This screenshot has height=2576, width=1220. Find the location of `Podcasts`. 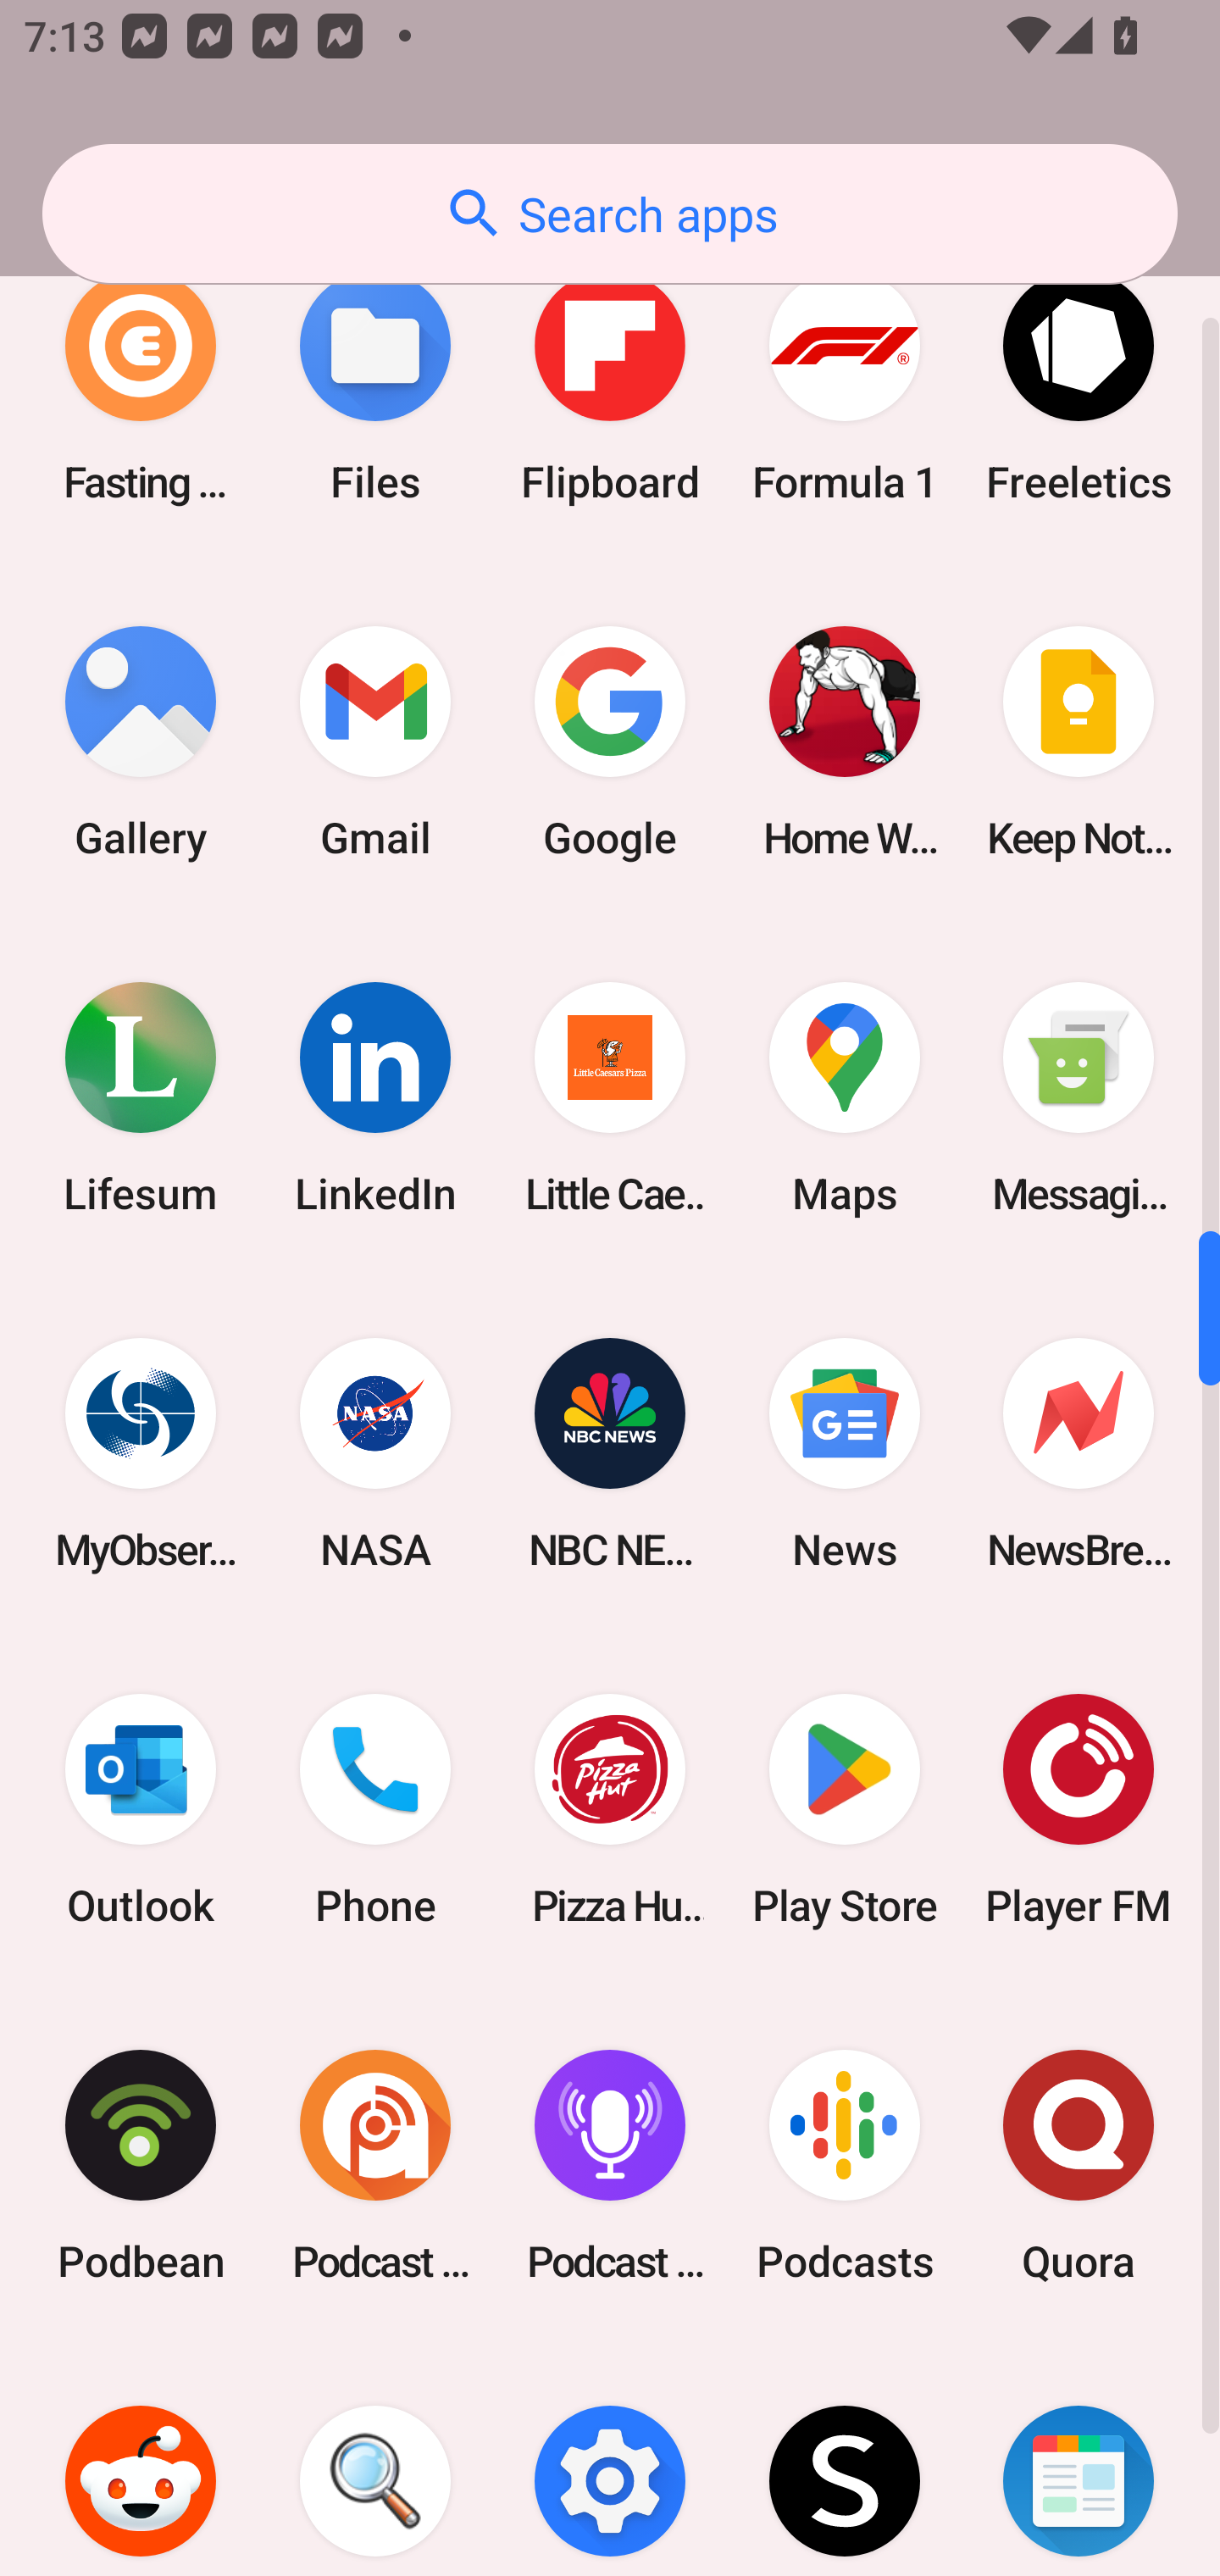

Podcasts is located at coordinates (844, 2166).